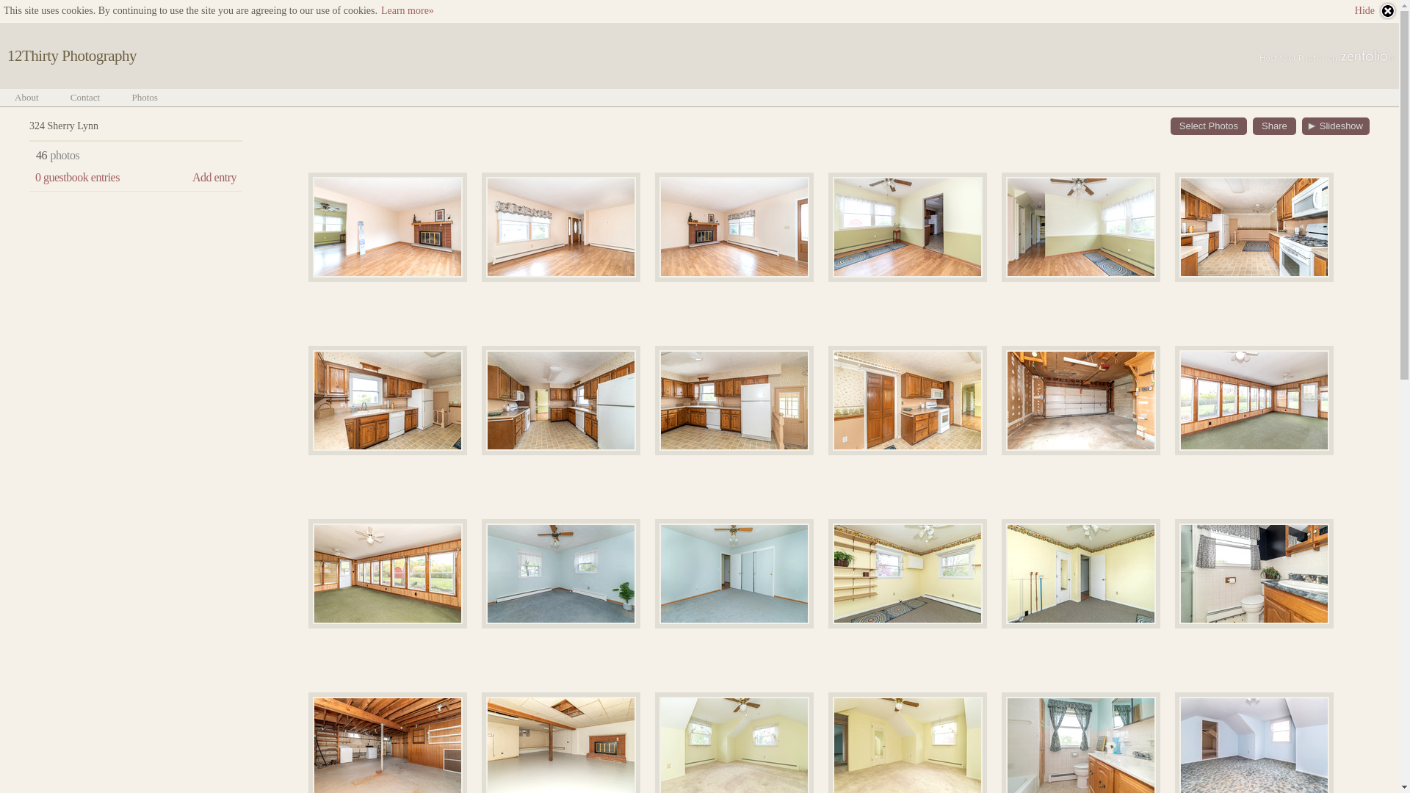  What do you see at coordinates (72, 56) in the screenshot?
I see `12Thirty Photography` at bounding box center [72, 56].